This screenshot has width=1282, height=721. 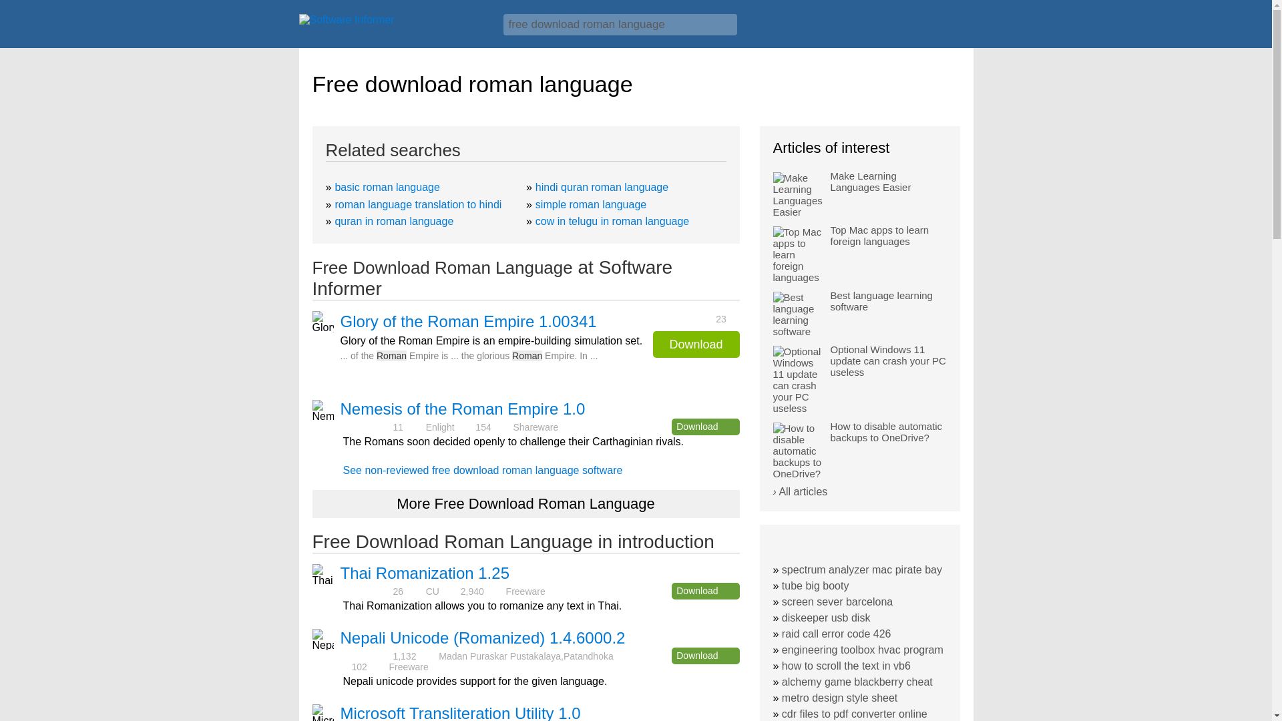 I want to click on quran in roman language, so click(x=394, y=221).